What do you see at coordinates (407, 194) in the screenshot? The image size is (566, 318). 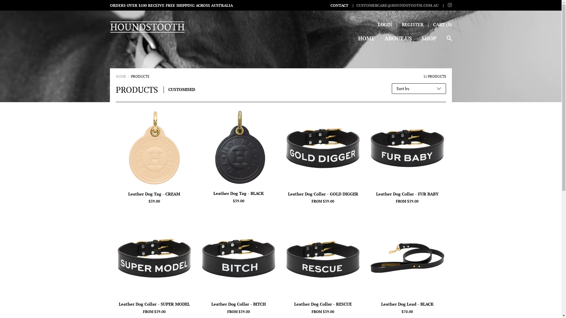 I see `Leather Dog Collar - FUR BABY` at bounding box center [407, 194].